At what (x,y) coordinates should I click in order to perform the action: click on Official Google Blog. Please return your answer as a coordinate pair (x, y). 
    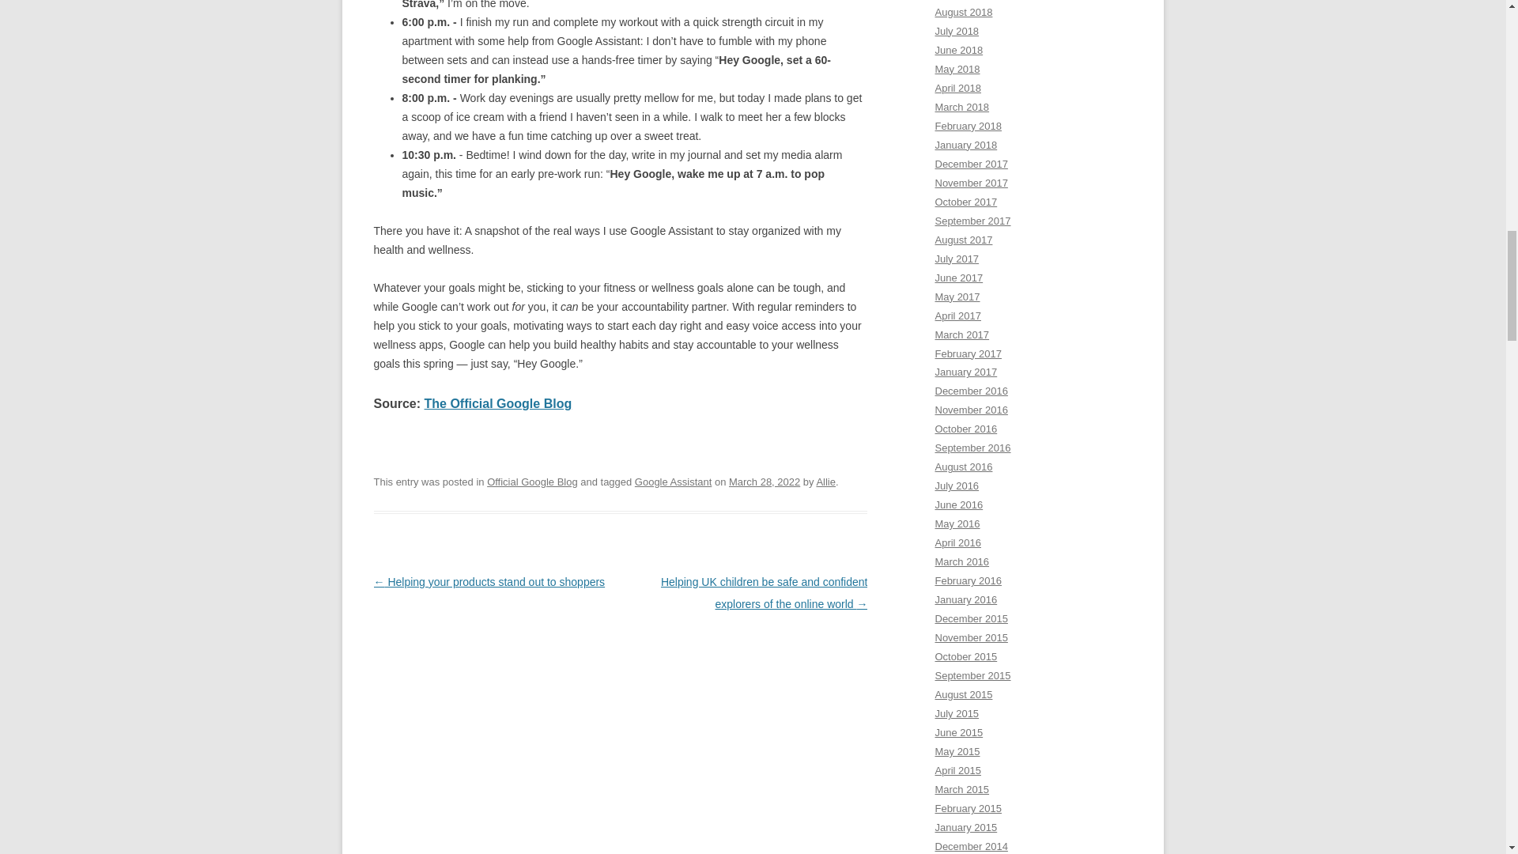
    Looking at the image, I should click on (533, 481).